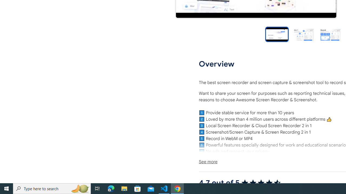 This screenshot has height=194, width=346. I want to click on Preview slide 1, so click(277, 34).